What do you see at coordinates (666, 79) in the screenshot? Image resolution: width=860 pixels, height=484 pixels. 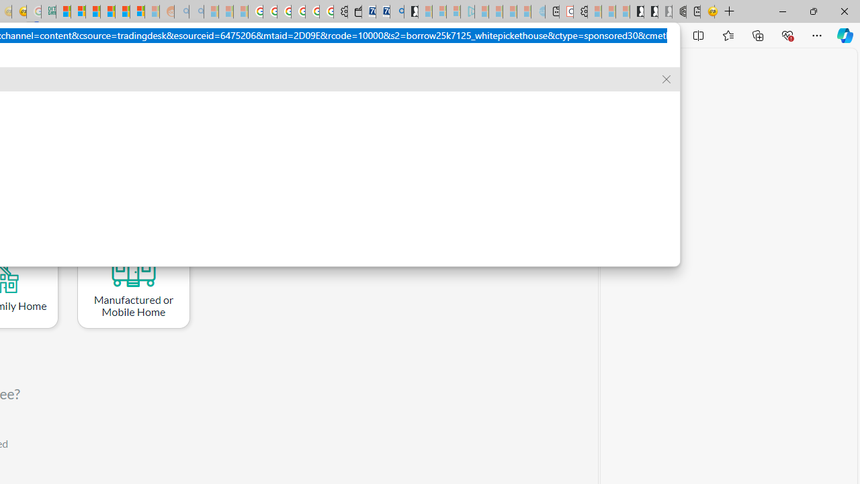 I see `Remove suggestion` at bounding box center [666, 79].